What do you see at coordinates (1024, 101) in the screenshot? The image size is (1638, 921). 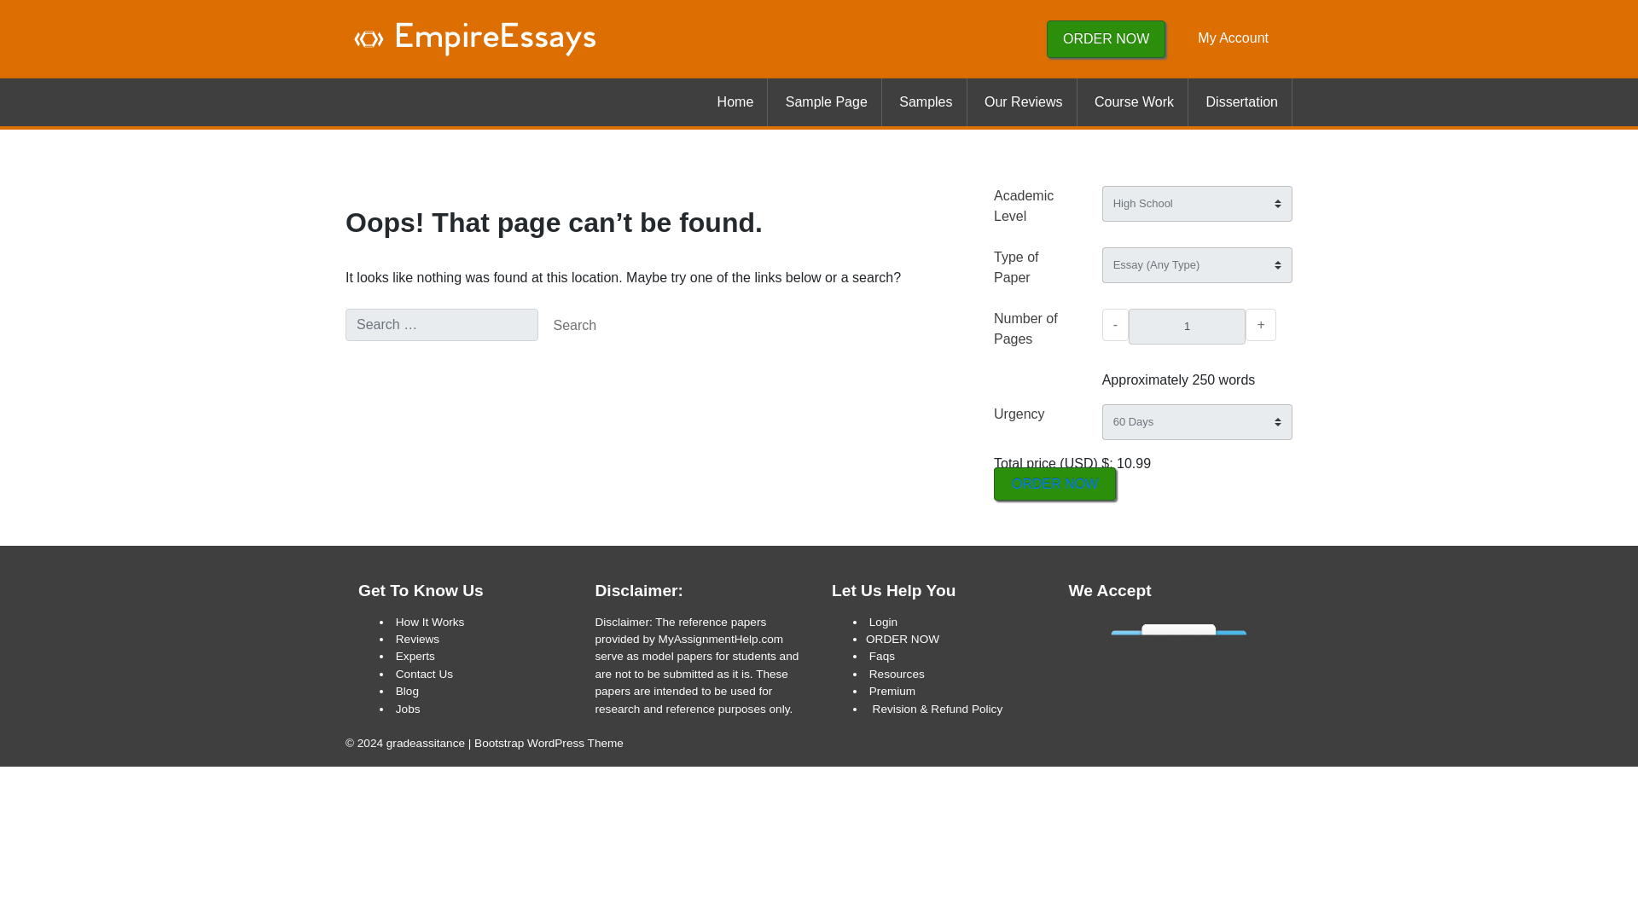 I see `Our Reviews` at bounding box center [1024, 101].